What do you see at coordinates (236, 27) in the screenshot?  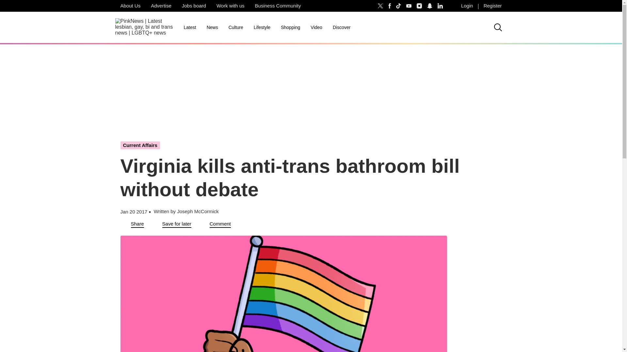 I see `Culture` at bounding box center [236, 27].